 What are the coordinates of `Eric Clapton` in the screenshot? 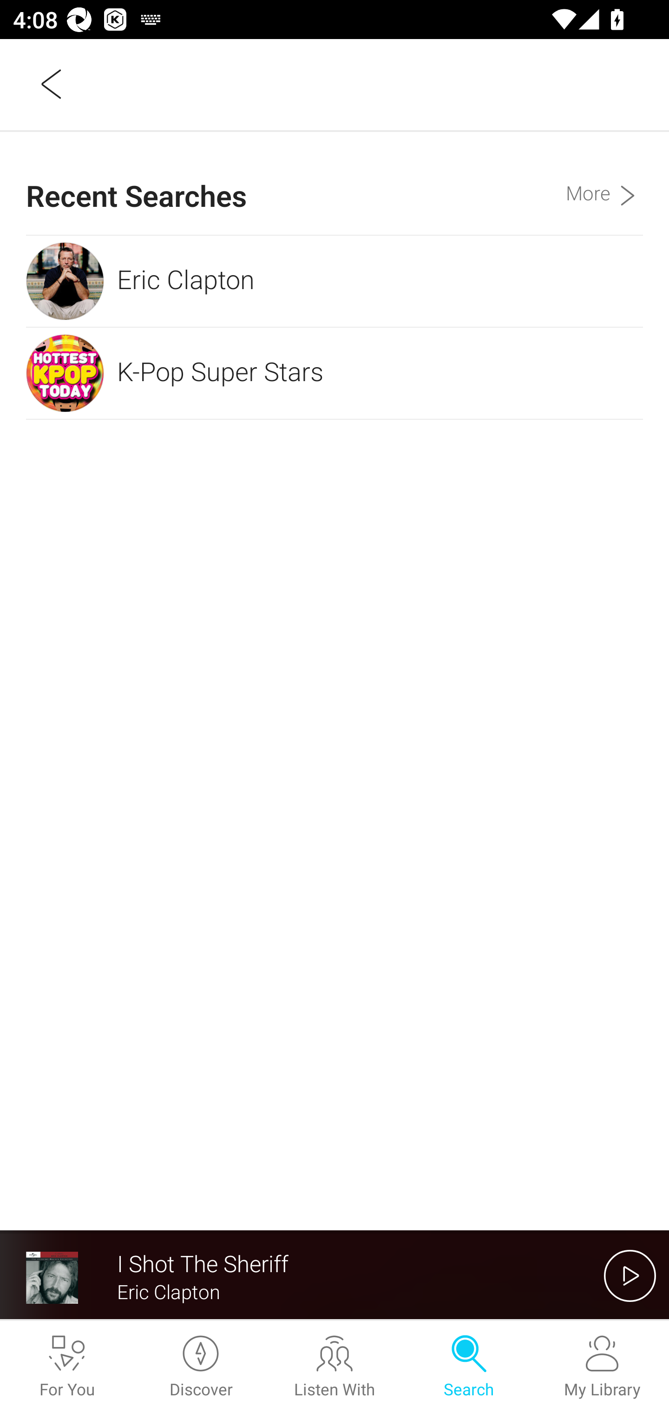 It's located at (334, 281).